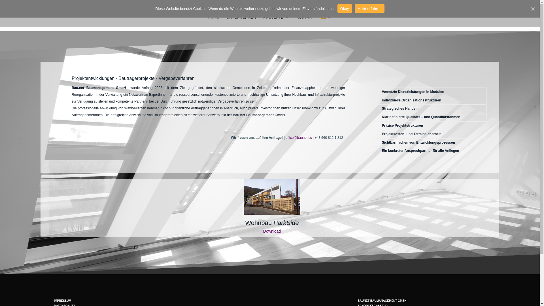 The width and height of the screenshot is (544, 306). Describe the element at coordinates (241, 21) in the screenshot. I see `UNTERNEHMEN` at that location.